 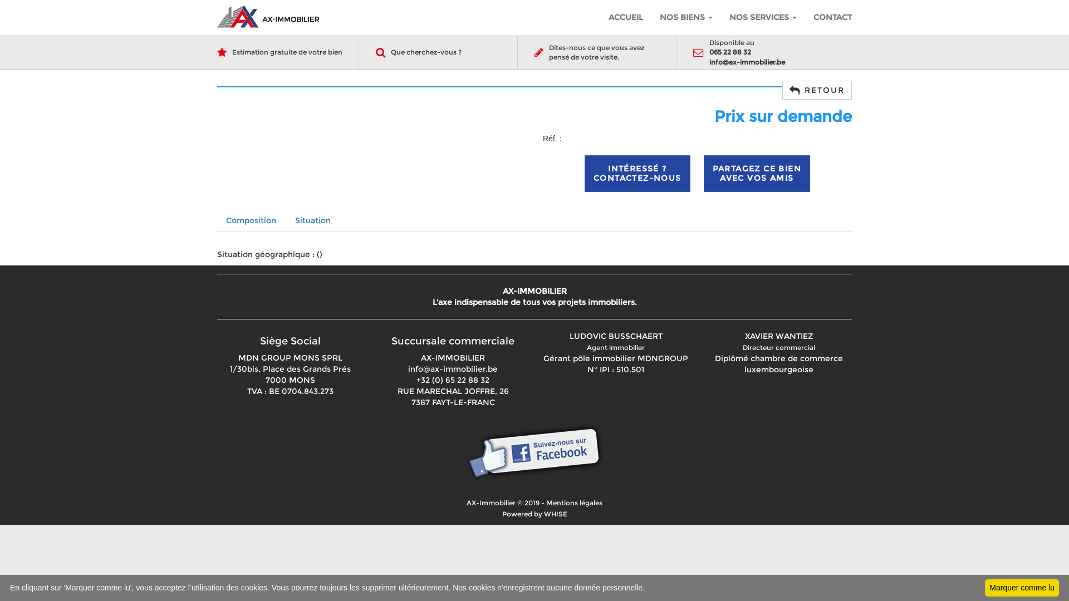 What do you see at coordinates (555, 514) in the screenshot?
I see `WHISE` at bounding box center [555, 514].